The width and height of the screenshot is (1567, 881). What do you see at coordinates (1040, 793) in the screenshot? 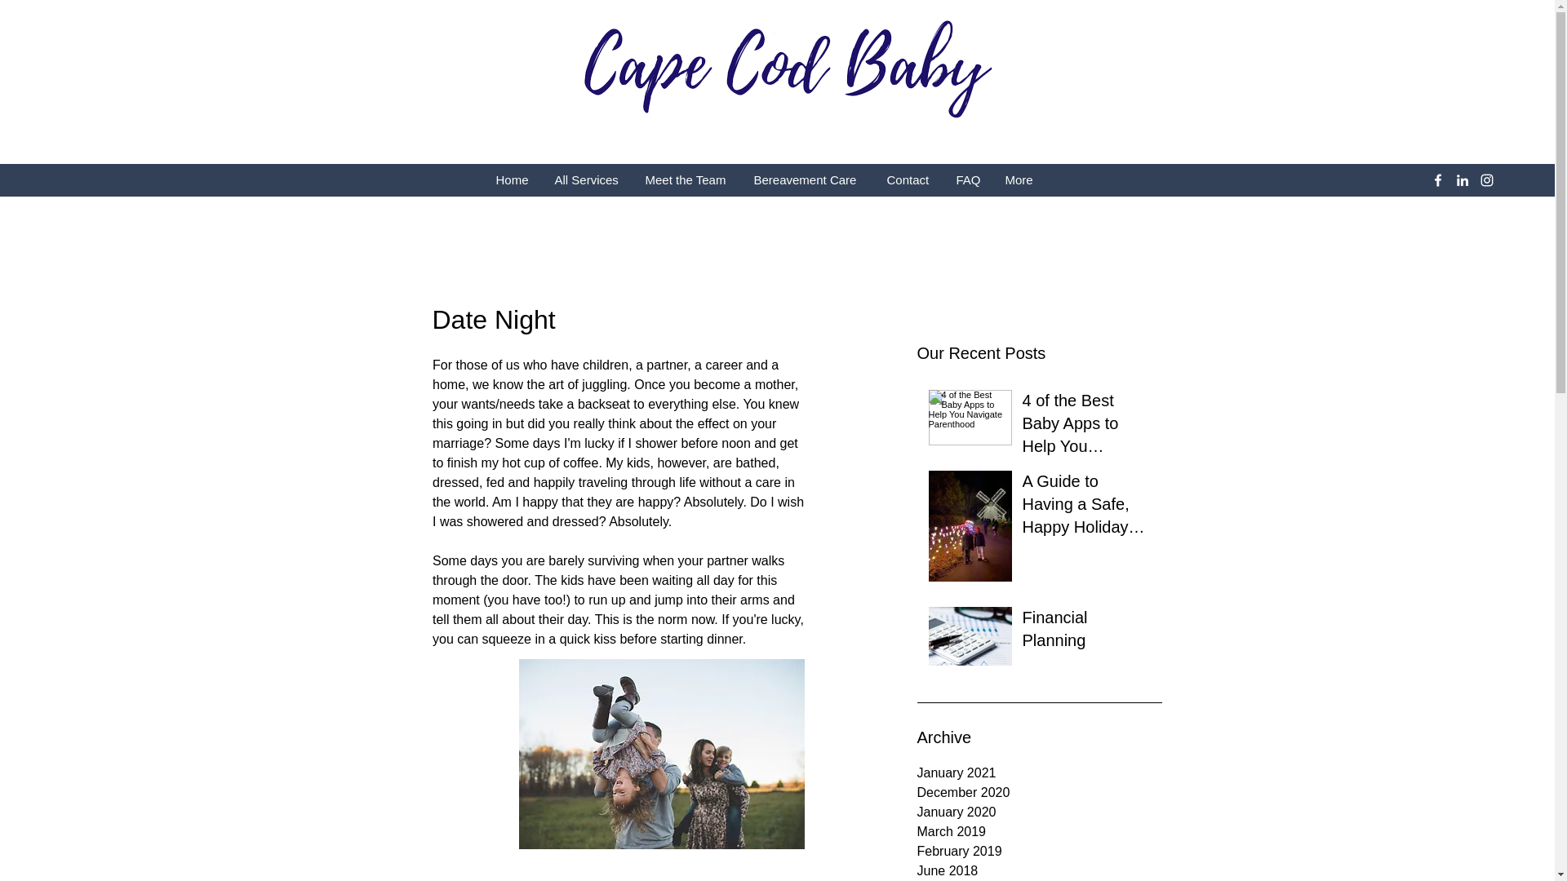
I see `December 2020` at bounding box center [1040, 793].